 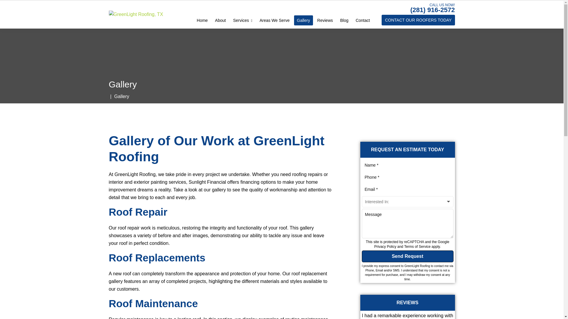 I want to click on Send Request, so click(x=407, y=256).